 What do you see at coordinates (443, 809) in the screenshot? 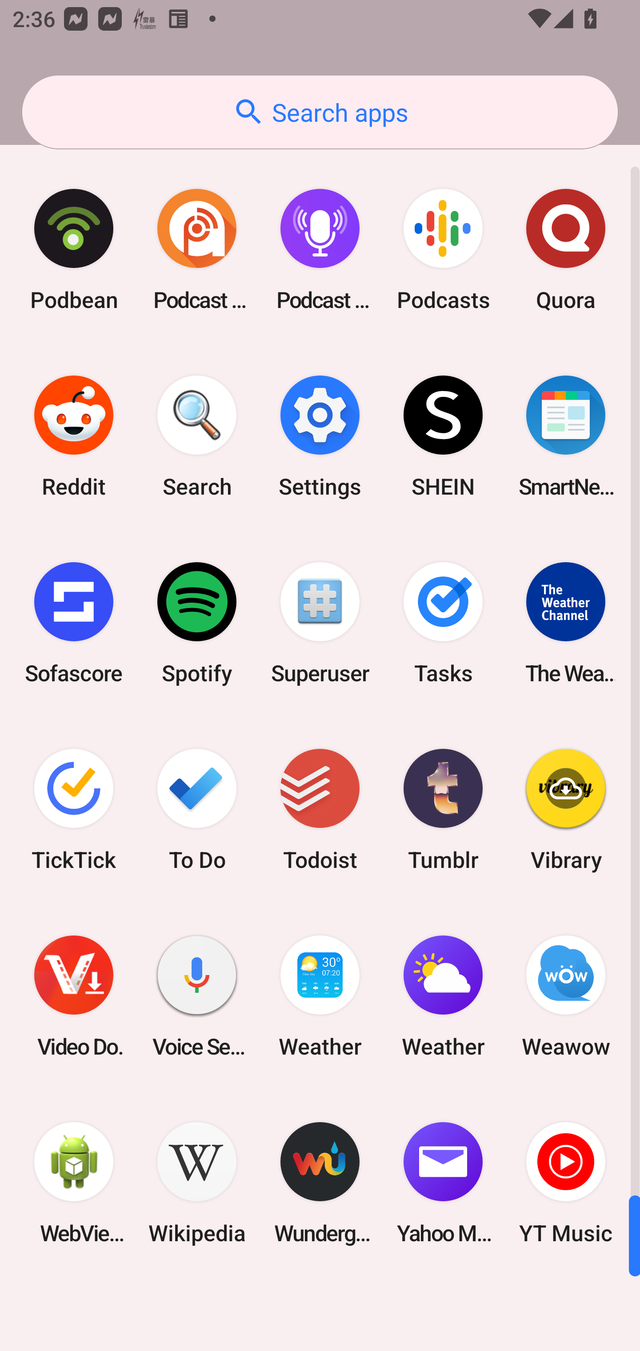
I see `Tumblr` at bounding box center [443, 809].